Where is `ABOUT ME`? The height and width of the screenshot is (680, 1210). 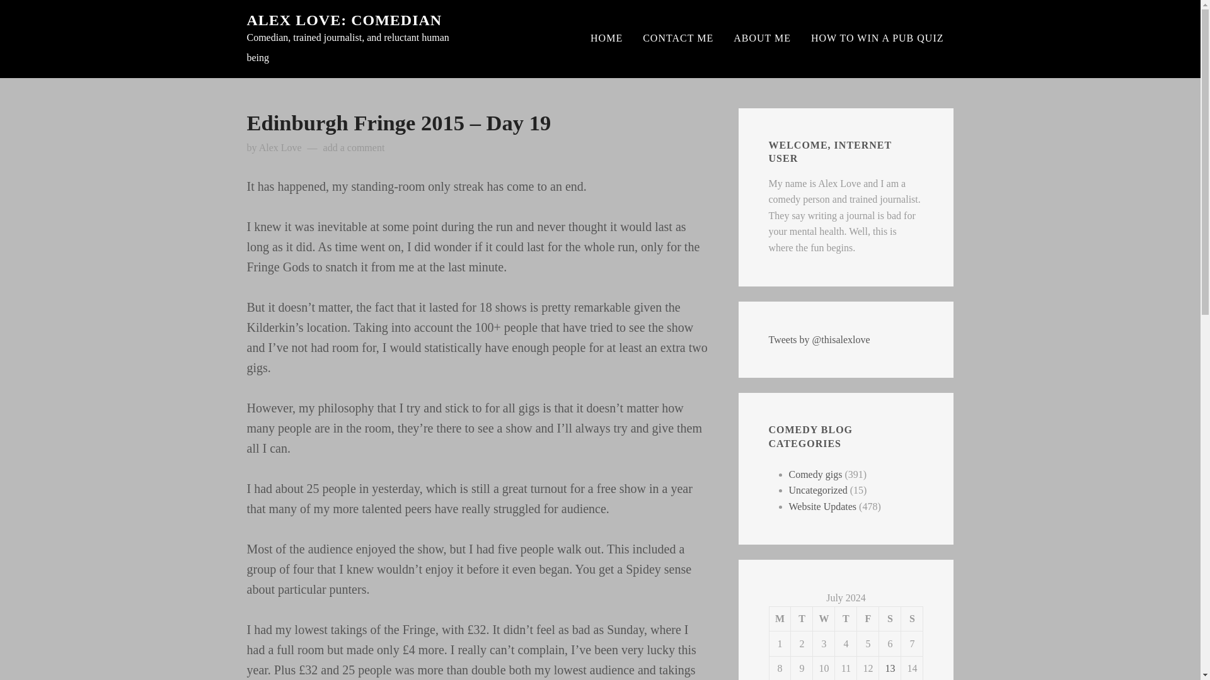 ABOUT ME is located at coordinates (763, 38).